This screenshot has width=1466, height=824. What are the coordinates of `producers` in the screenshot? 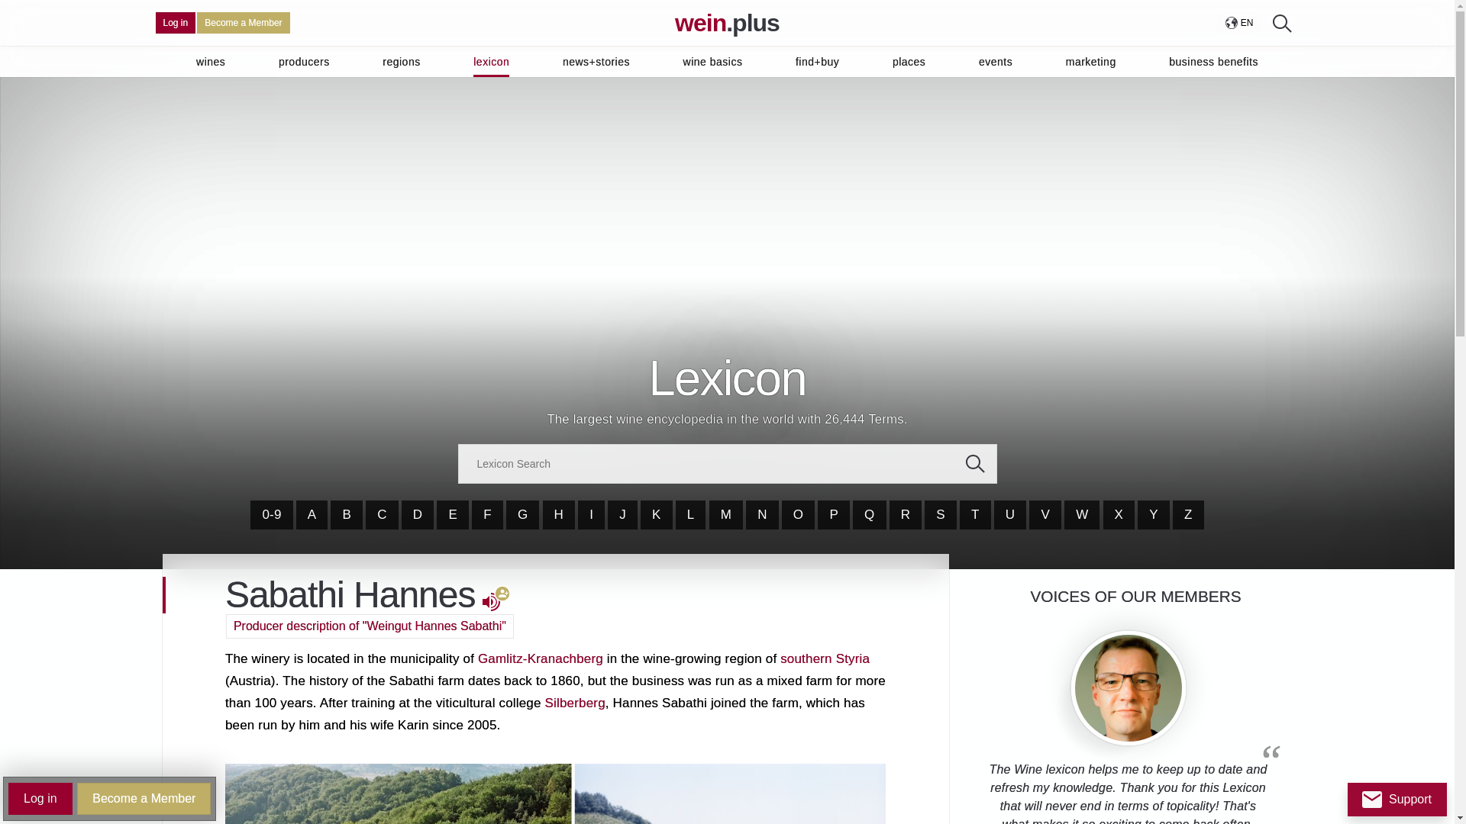 It's located at (304, 61).